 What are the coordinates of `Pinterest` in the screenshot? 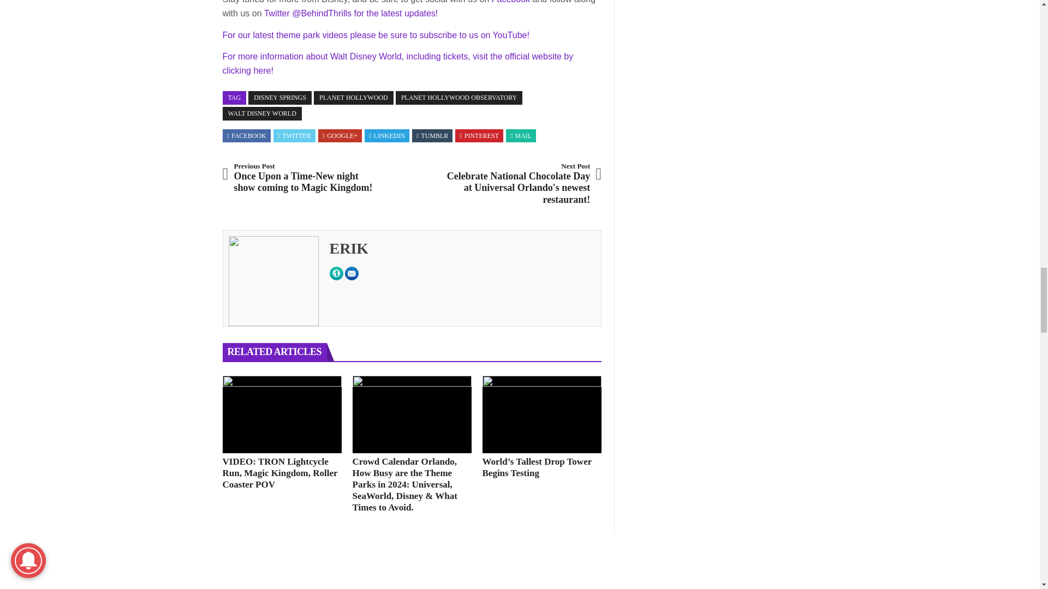 It's located at (479, 135).